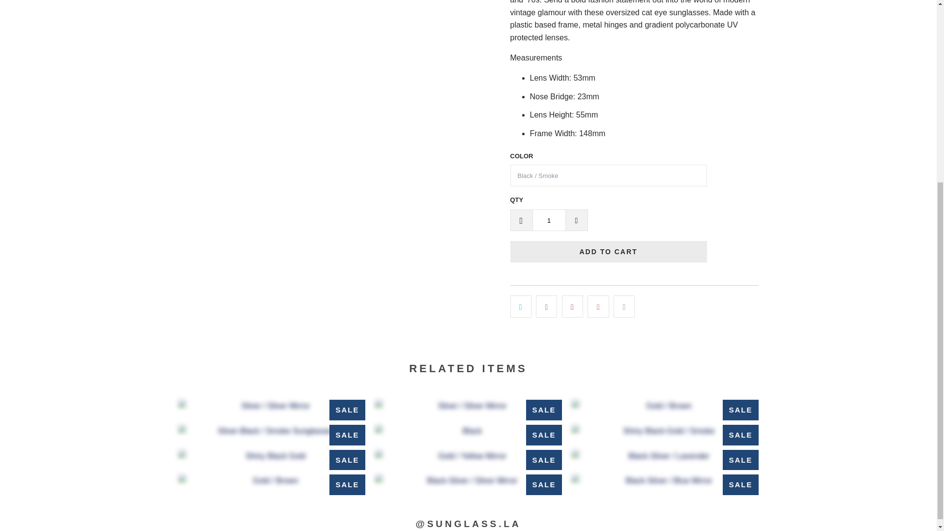 This screenshot has height=531, width=944. I want to click on Share this on Facebook, so click(546, 306).